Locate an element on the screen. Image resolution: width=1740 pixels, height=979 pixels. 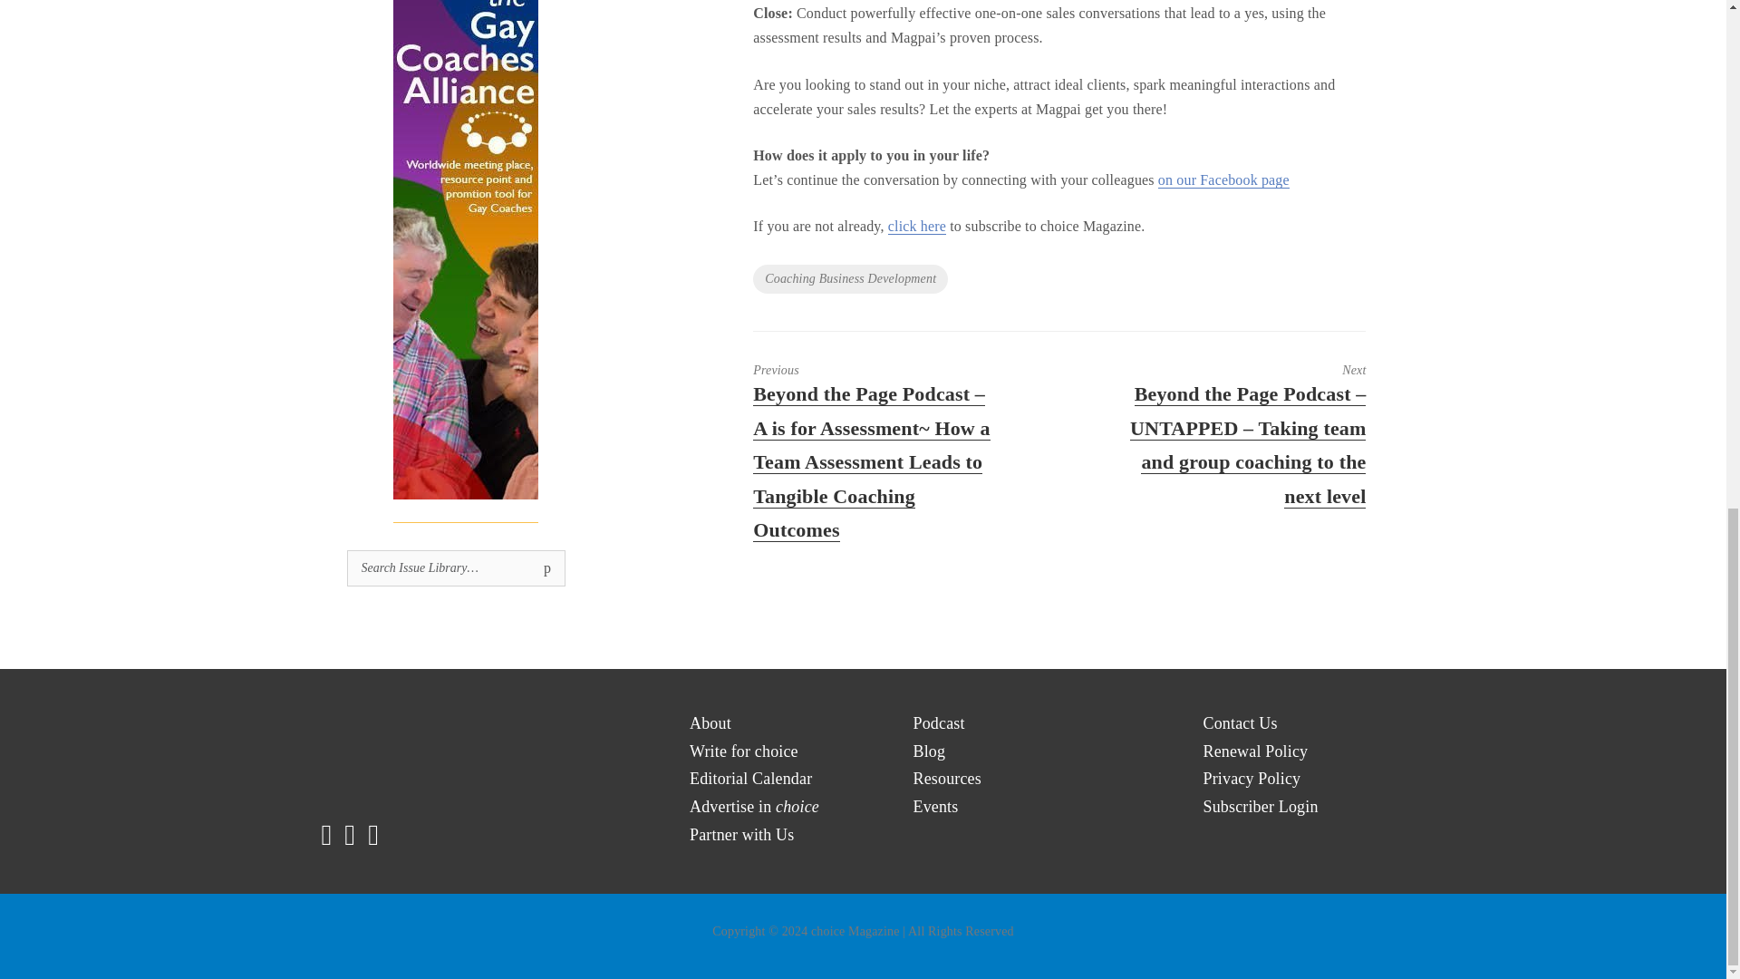
Coaching Business Development is located at coordinates (850, 279).